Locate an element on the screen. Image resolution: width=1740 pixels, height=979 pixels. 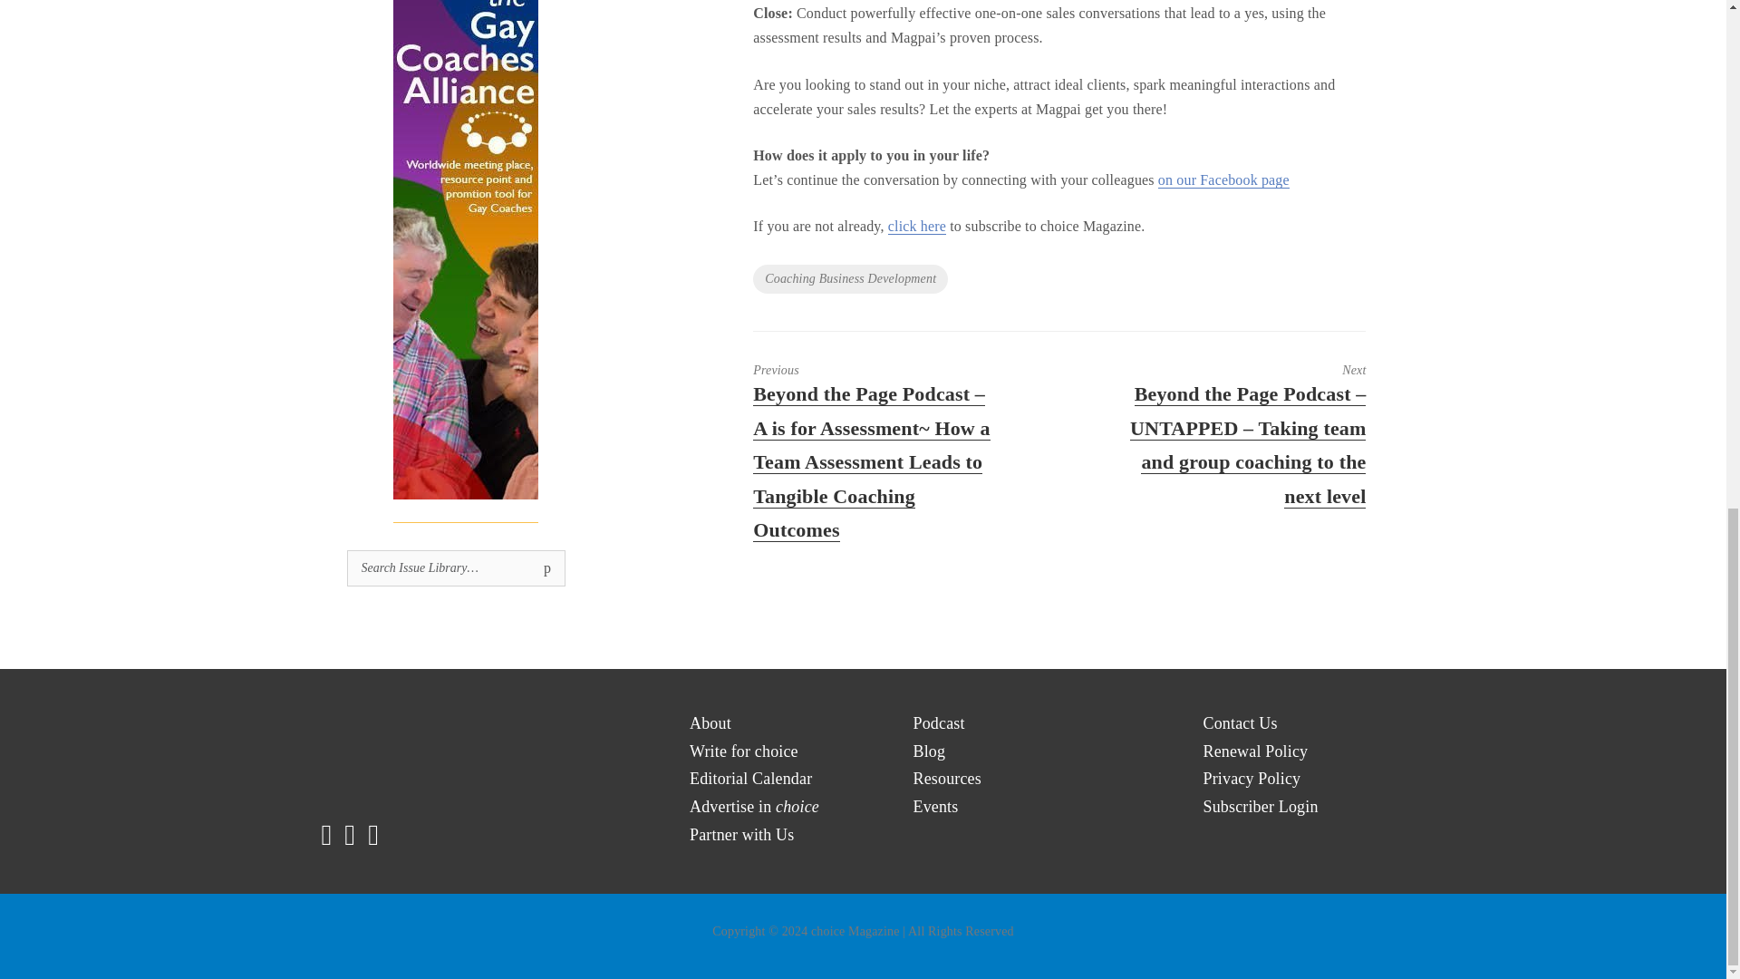
Coaching Business Development is located at coordinates (850, 279).